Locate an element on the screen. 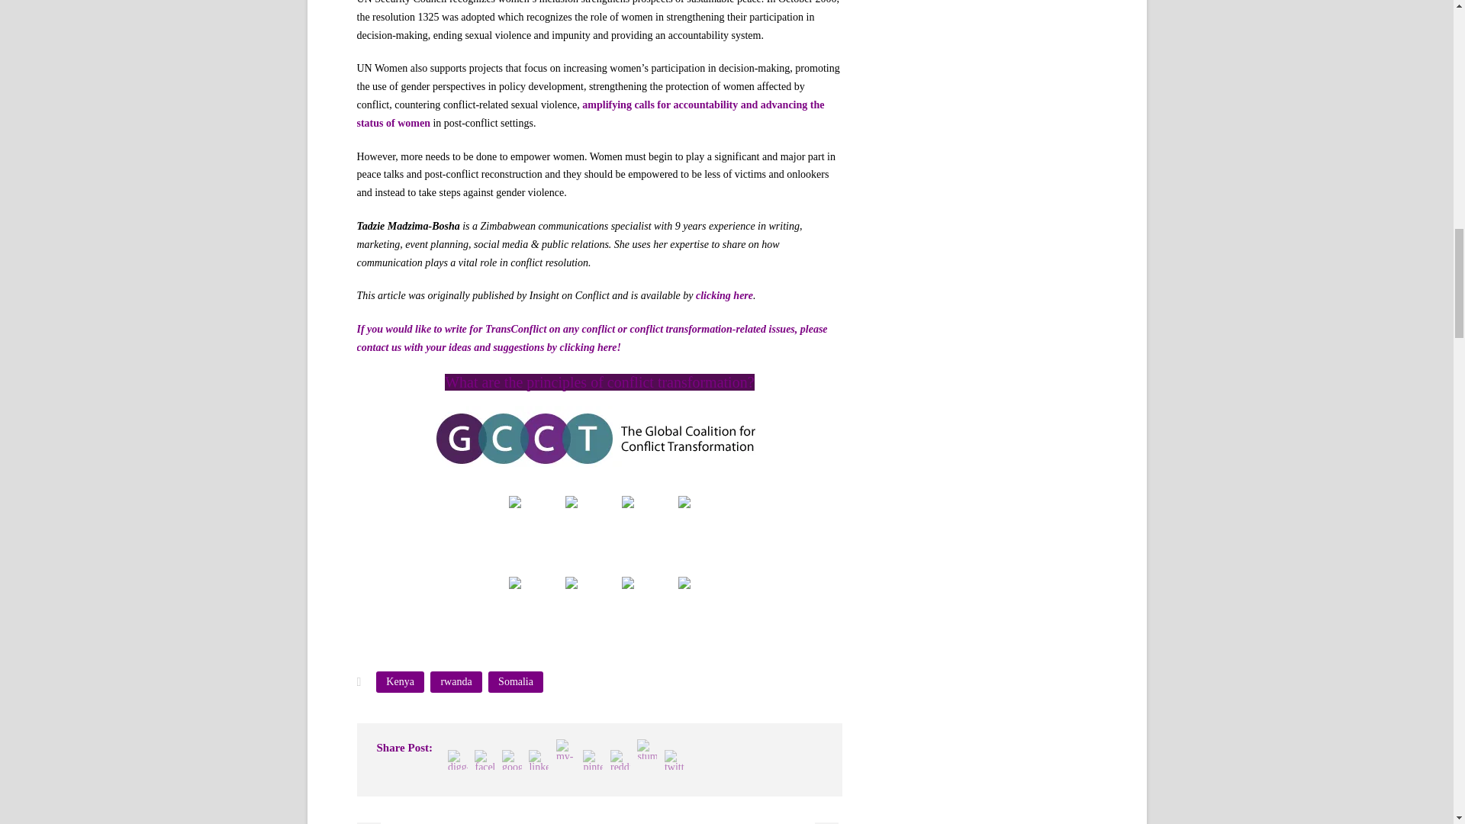 This screenshot has width=1465, height=824. Share on Facebook is located at coordinates (514, 520).